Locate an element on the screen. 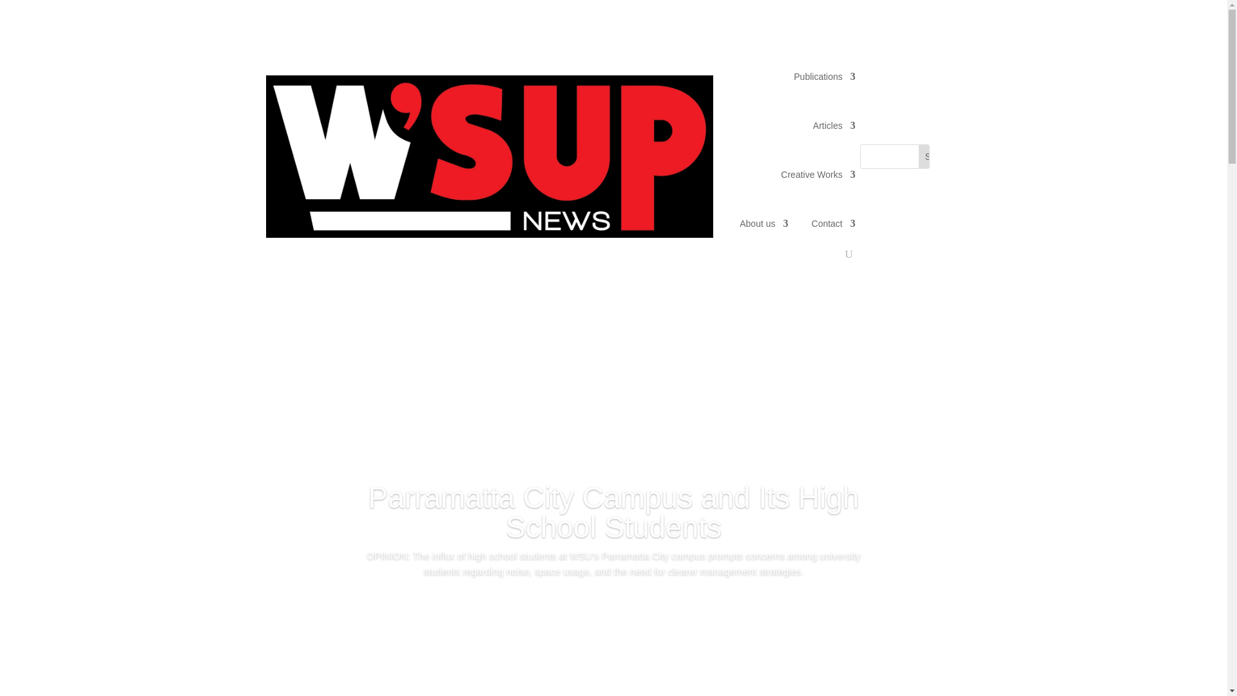 Image resolution: width=1237 pixels, height=696 pixels. Parramatta City Campus and Its High School Students is located at coordinates (614, 512).